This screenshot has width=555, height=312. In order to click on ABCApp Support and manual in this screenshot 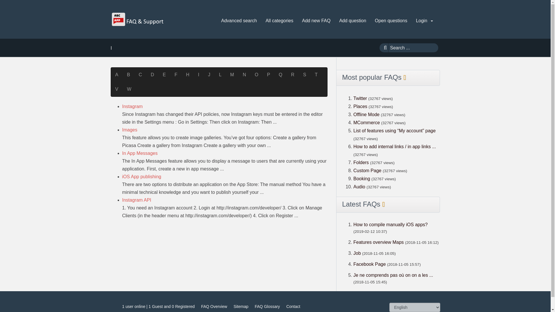, I will do `click(138, 19)`.